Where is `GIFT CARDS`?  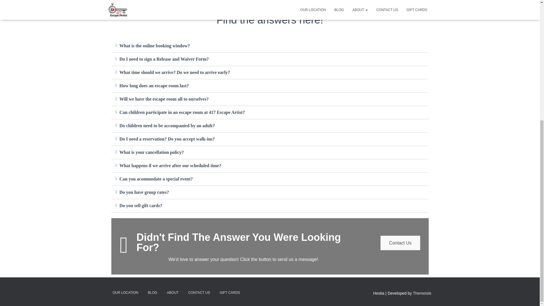
GIFT CARDS is located at coordinates (230, 293).